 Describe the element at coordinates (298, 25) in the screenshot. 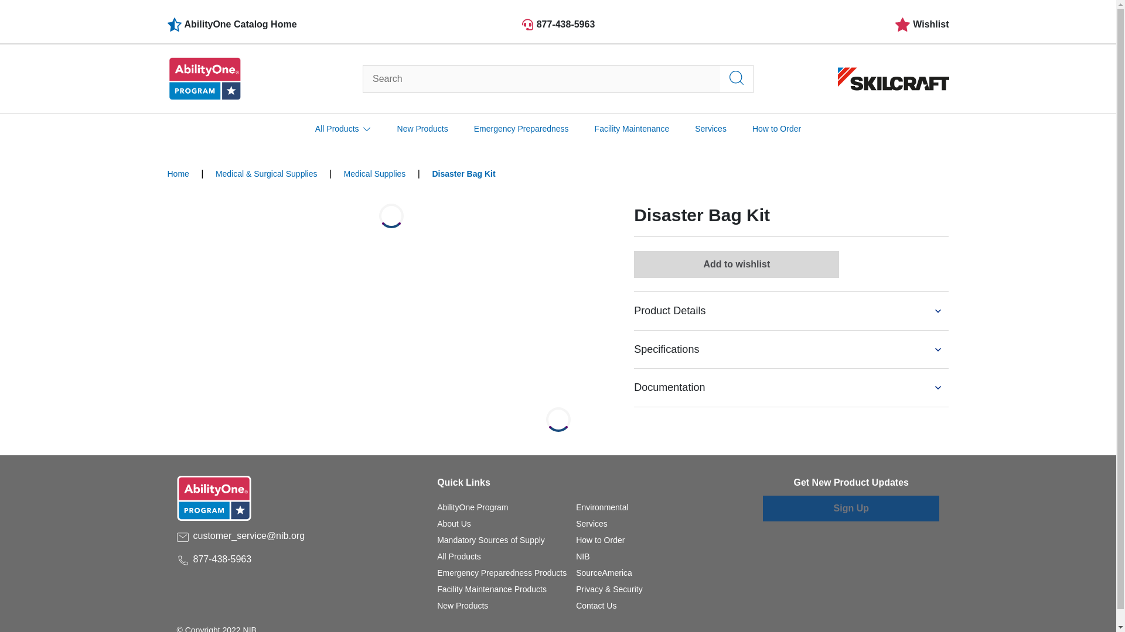

I see `AbilityOne Catalog Home` at that location.